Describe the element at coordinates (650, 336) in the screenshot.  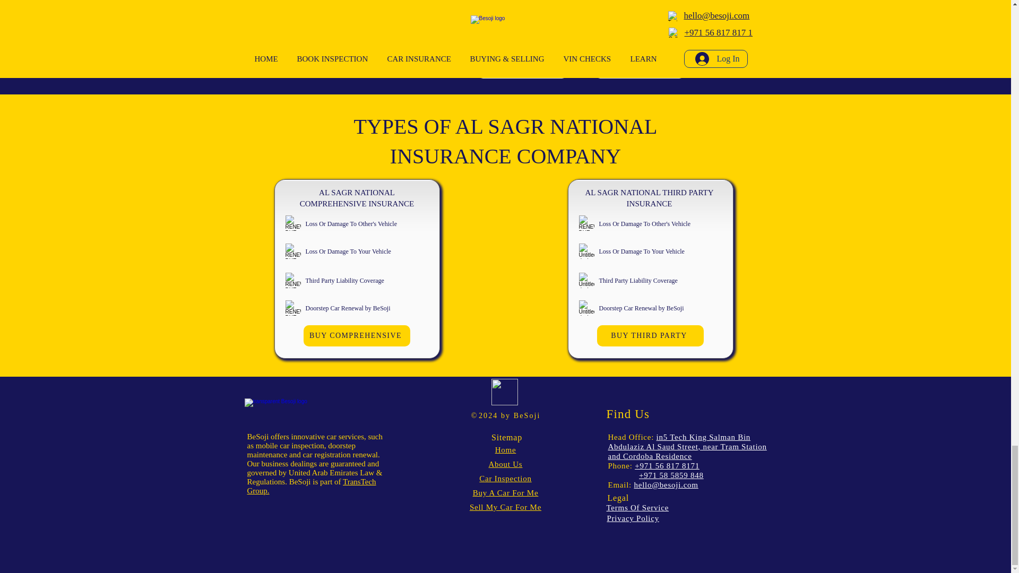
I see `BUY THIRD PARTY` at that location.